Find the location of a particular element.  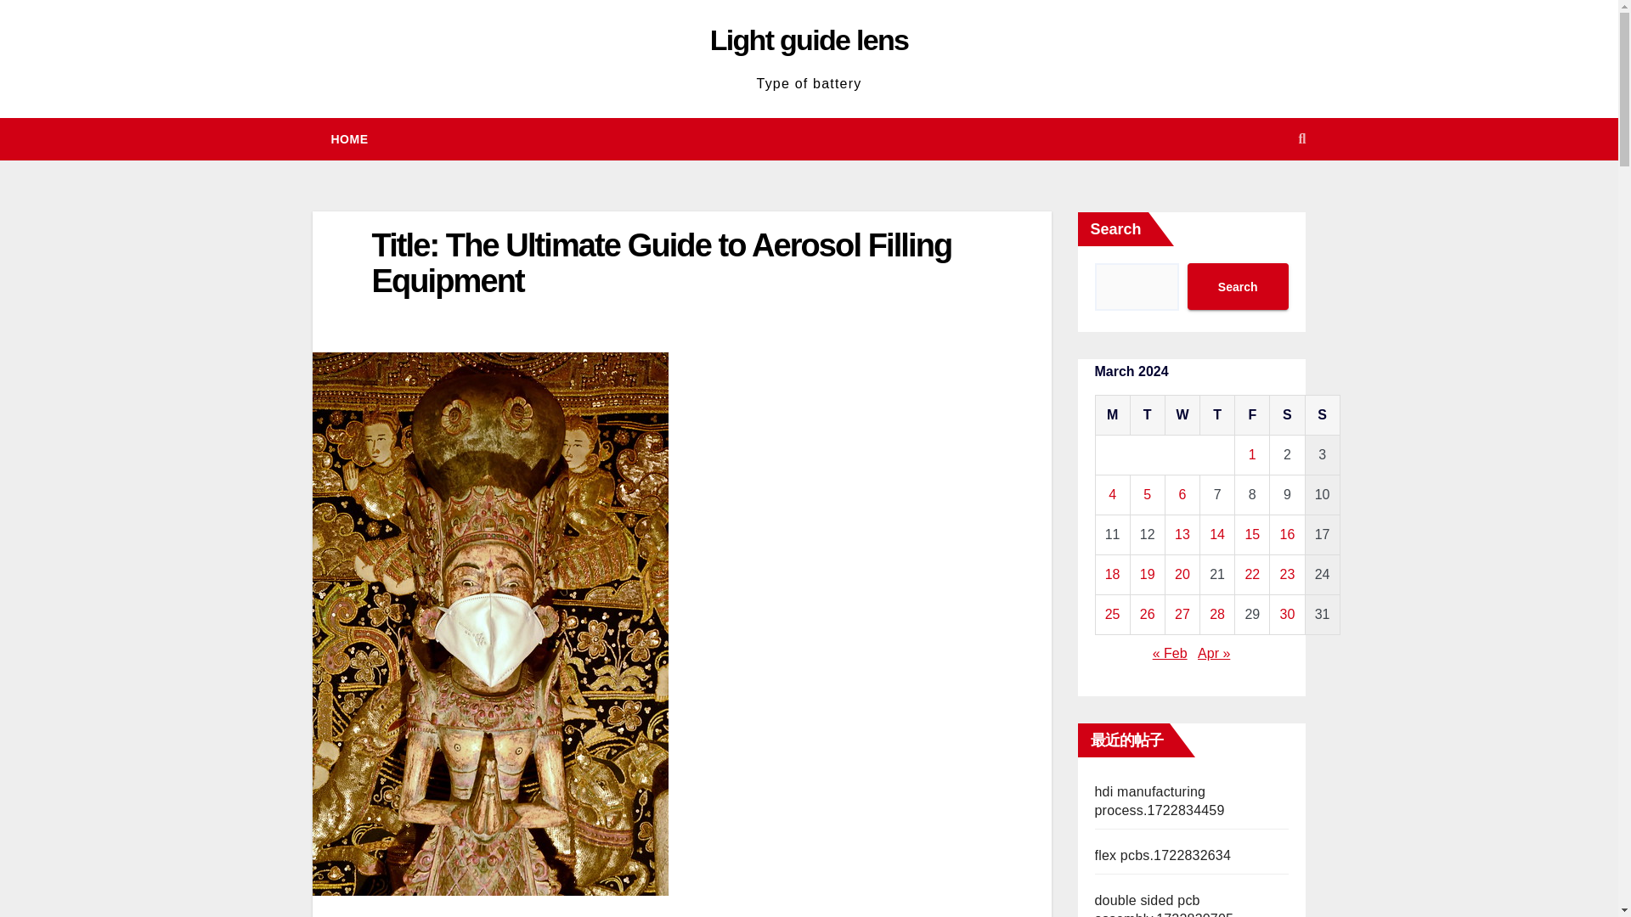

Search is located at coordinates (1237, 286).